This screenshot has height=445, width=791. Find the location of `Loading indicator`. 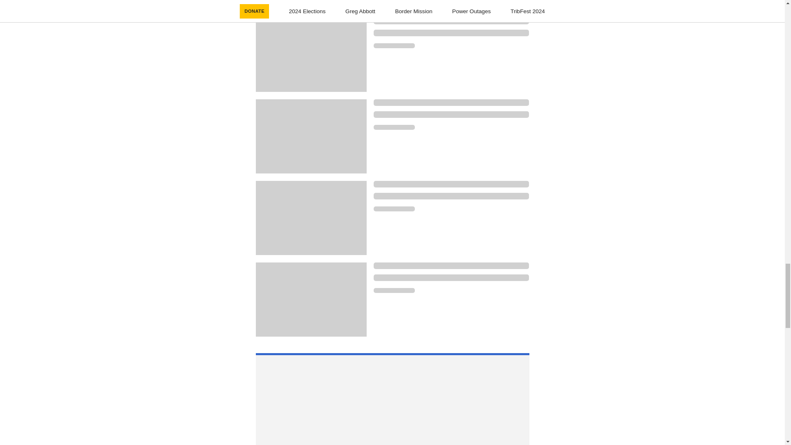

Loading indicator is located at coordinates (394, 45).